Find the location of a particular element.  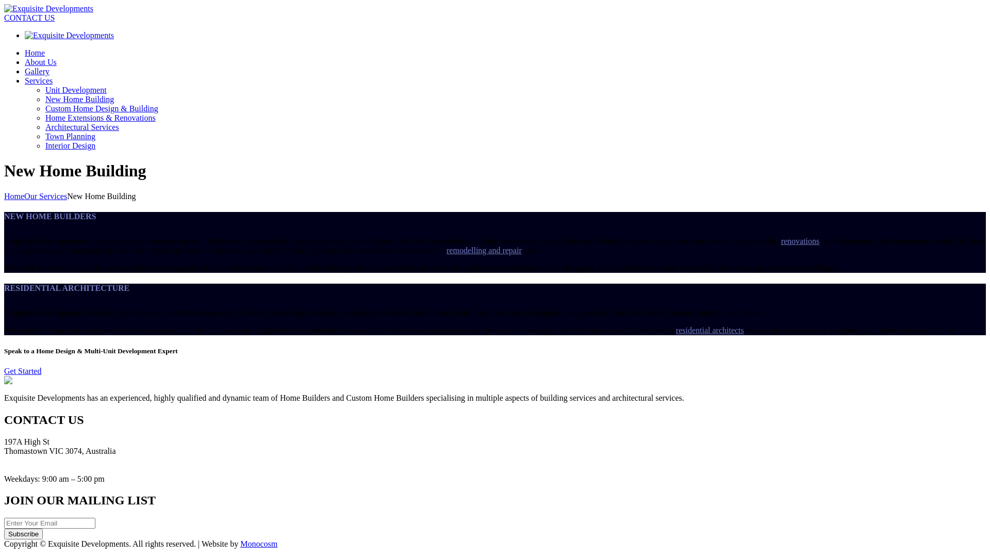

Town Planning is located at coordinates (70, 136).